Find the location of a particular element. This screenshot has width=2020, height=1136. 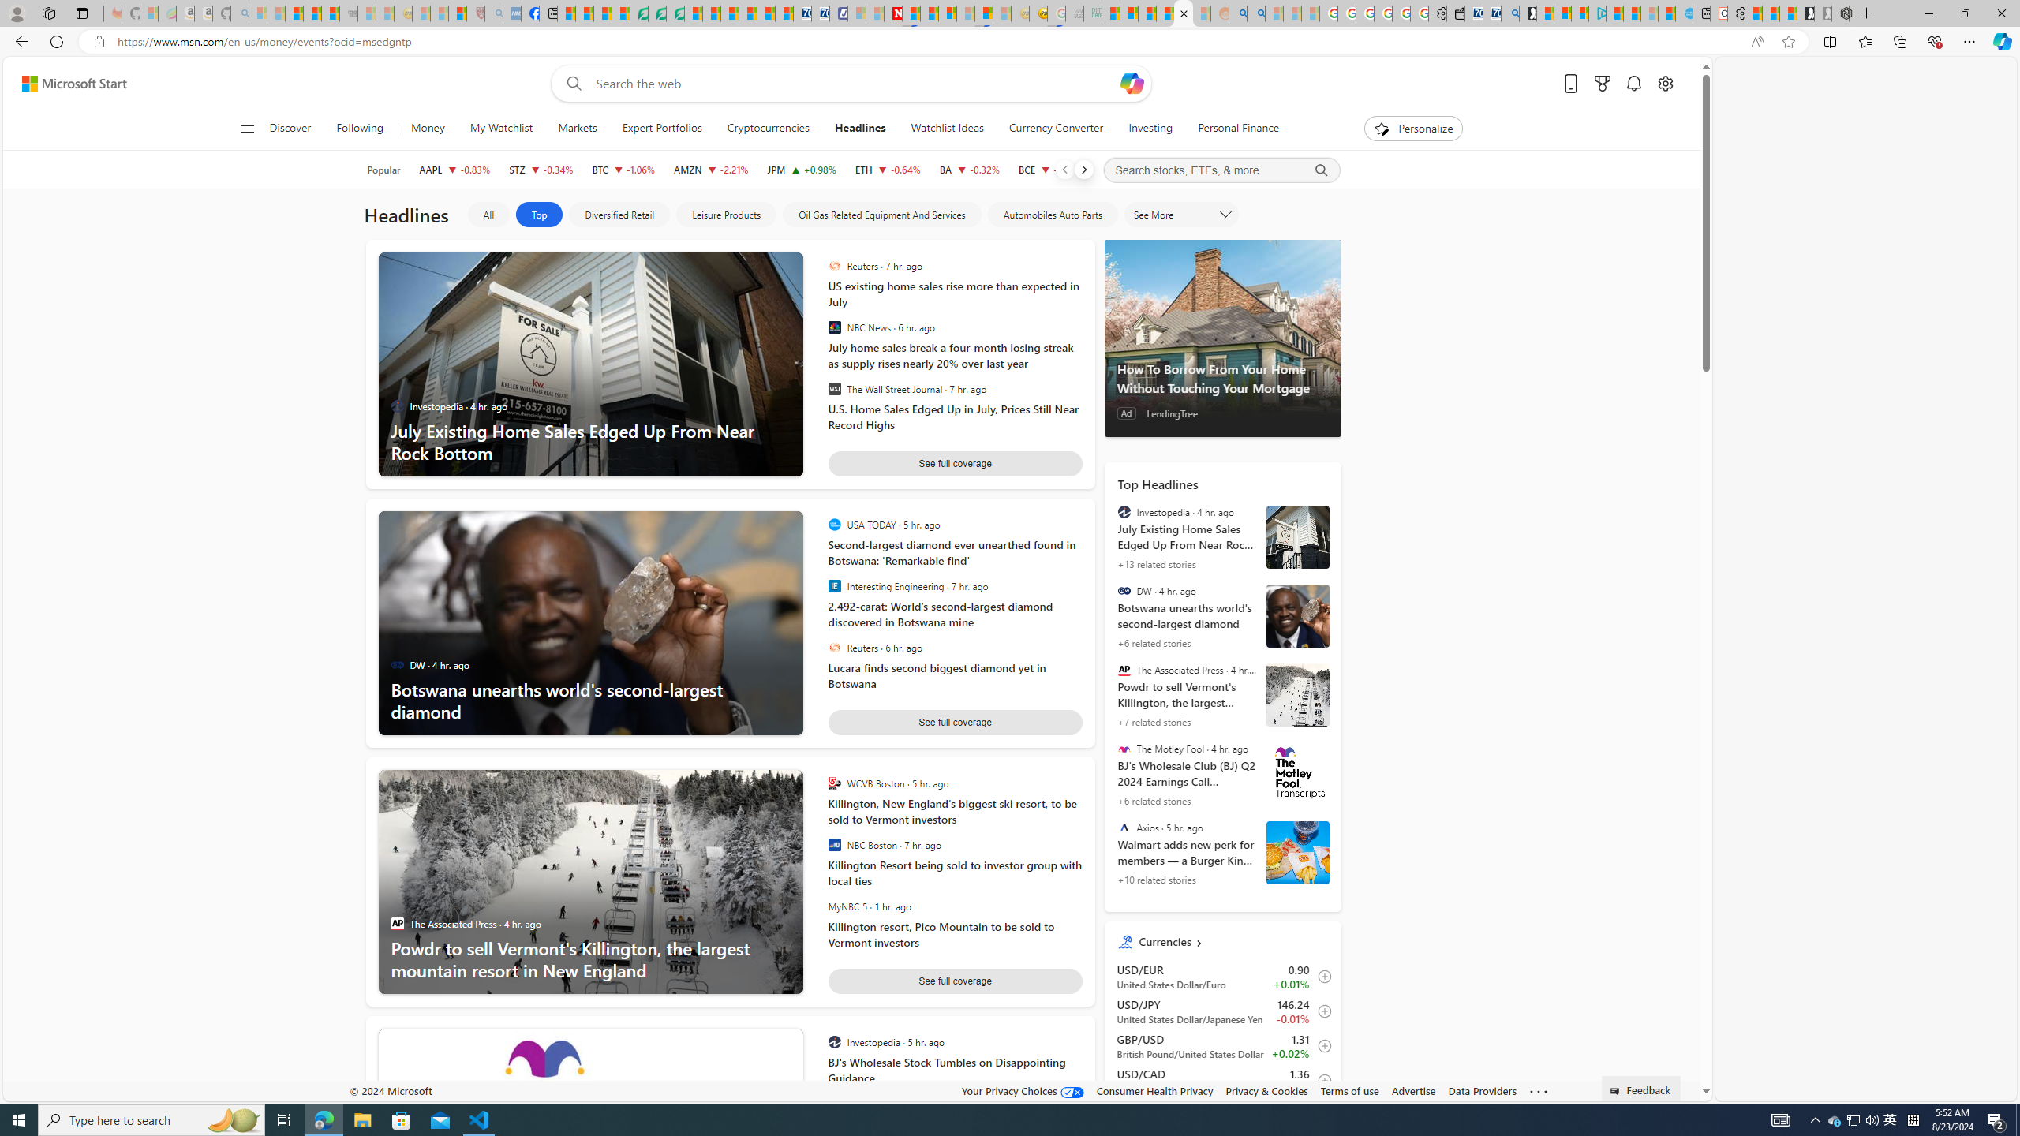

Interesting Engineering is located at coordinates (833, 585).